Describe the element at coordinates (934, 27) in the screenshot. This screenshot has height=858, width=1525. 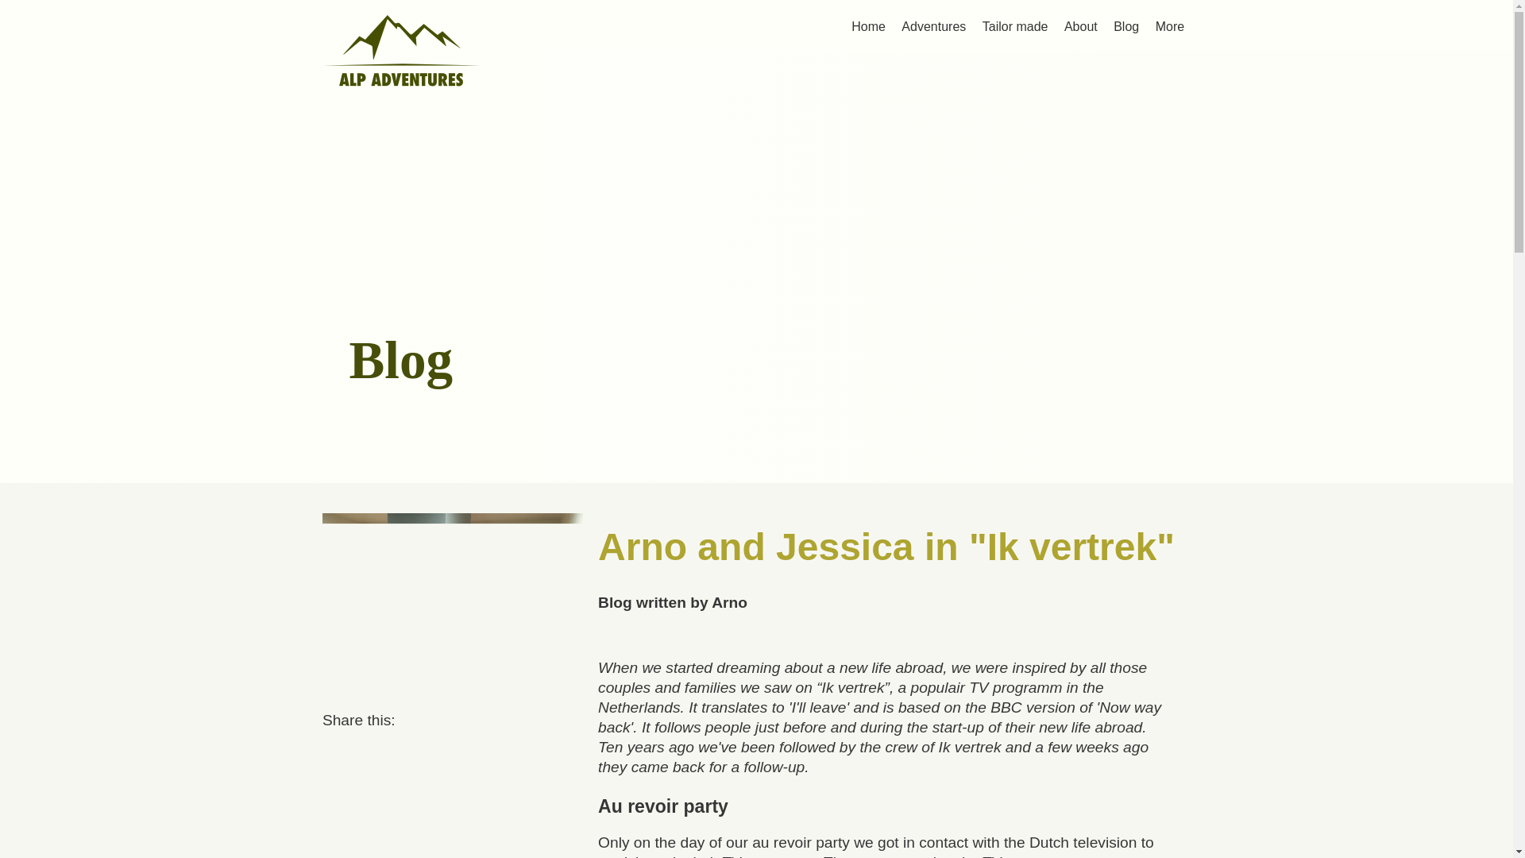
I see `Adventures` at that location.